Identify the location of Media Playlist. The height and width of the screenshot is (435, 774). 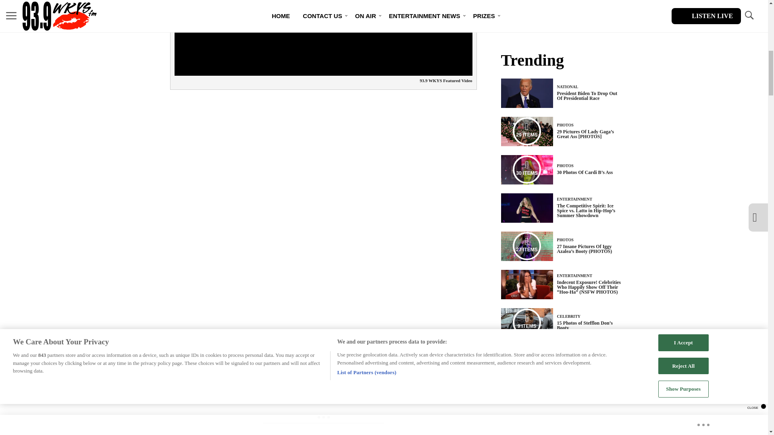
(526, 169).